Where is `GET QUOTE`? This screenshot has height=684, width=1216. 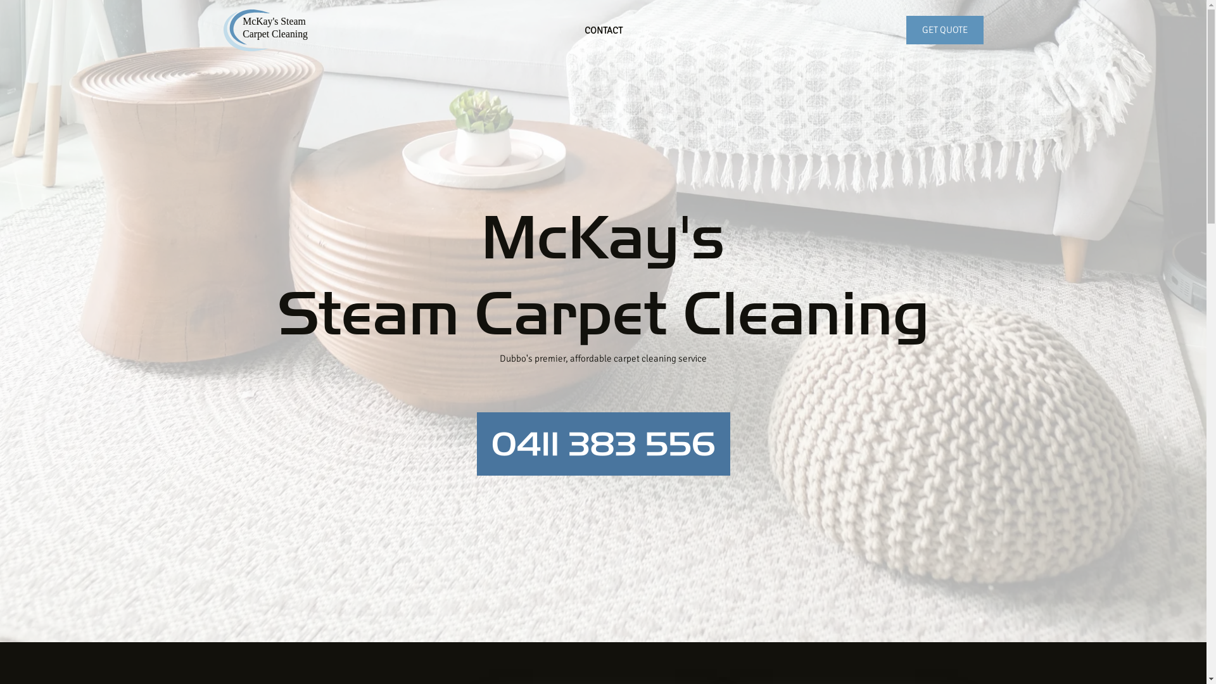 GET QUOTE is located at coordinates (944, 30).